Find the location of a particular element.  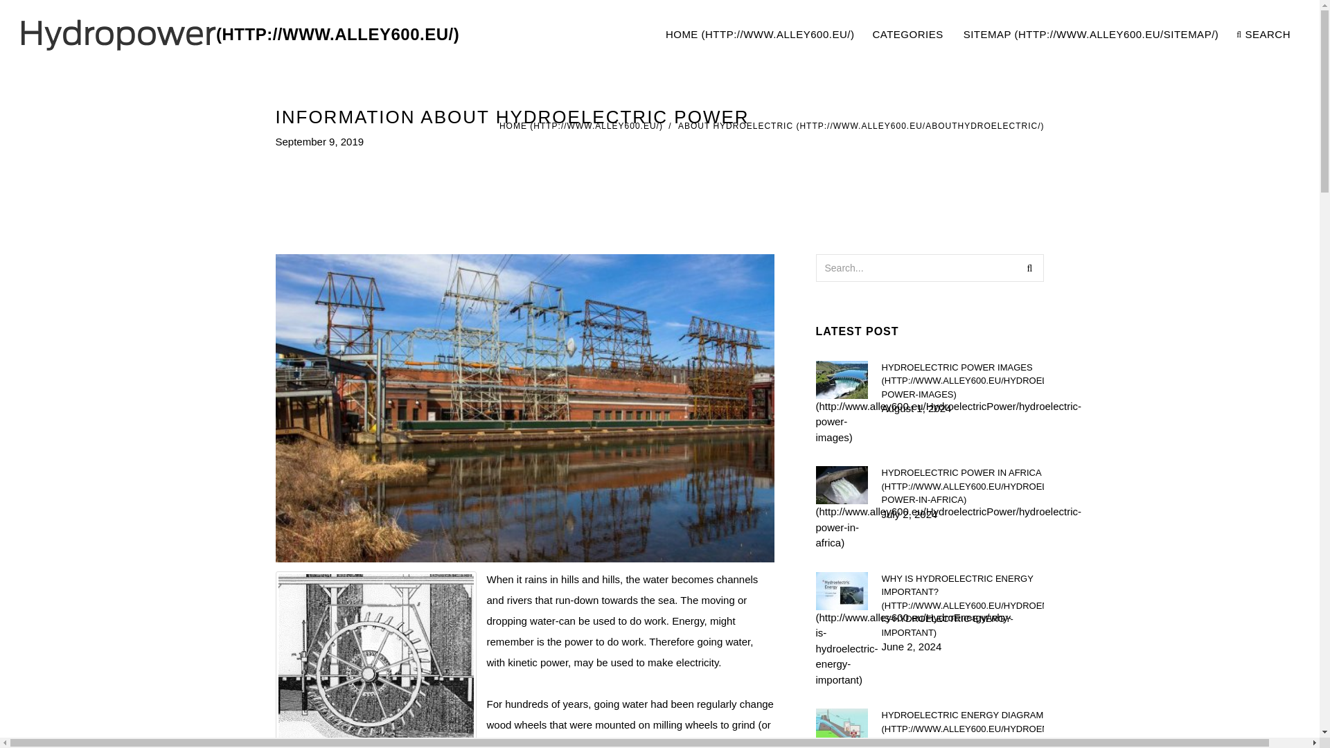

HYDROELECTRIC POWER IMAGES is located at coordinates (962, 380).